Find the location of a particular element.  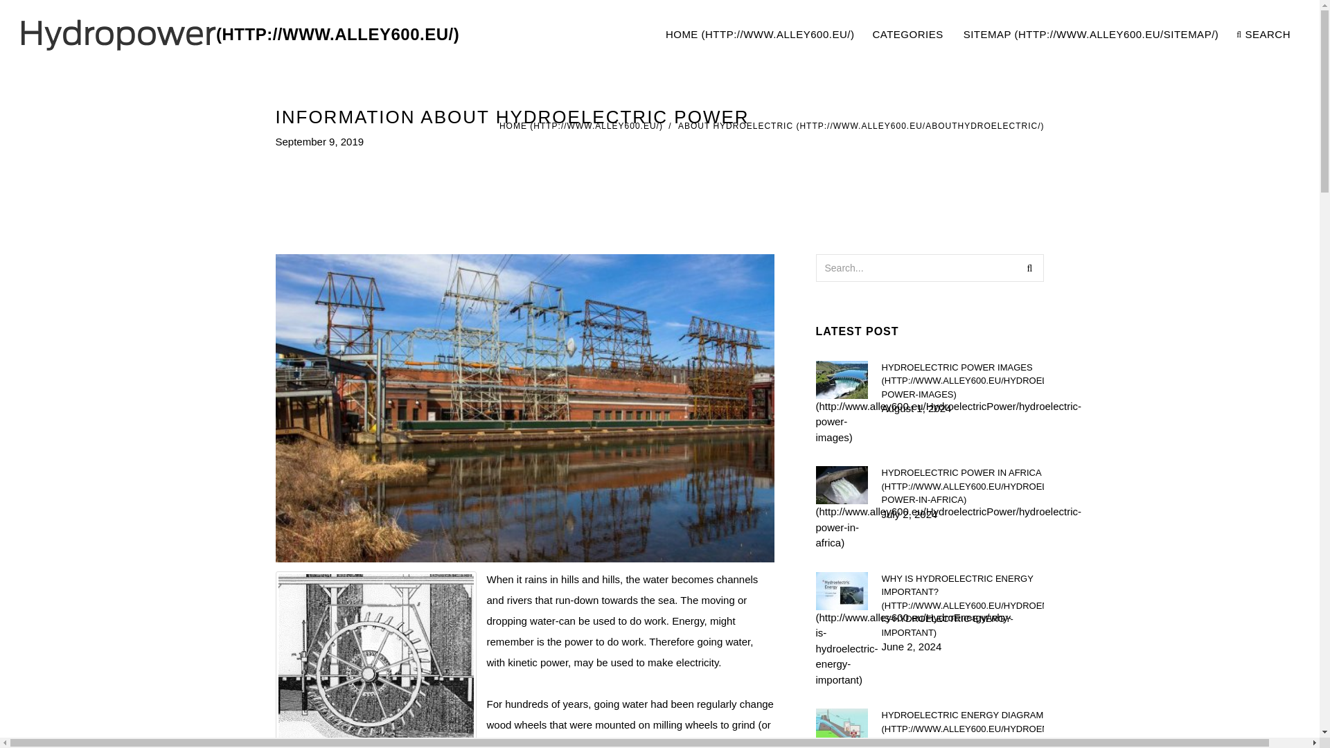

HYDROELECTRIC POWER IMAGES is located at coordinates (962, 380).